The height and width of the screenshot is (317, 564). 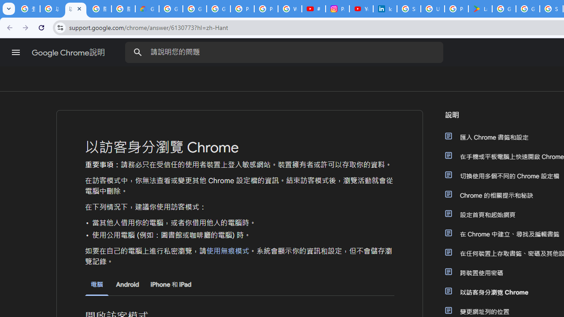 I want to click on Last Shelter: Survival - Apps on Google Play, so click(x=480, y=9).